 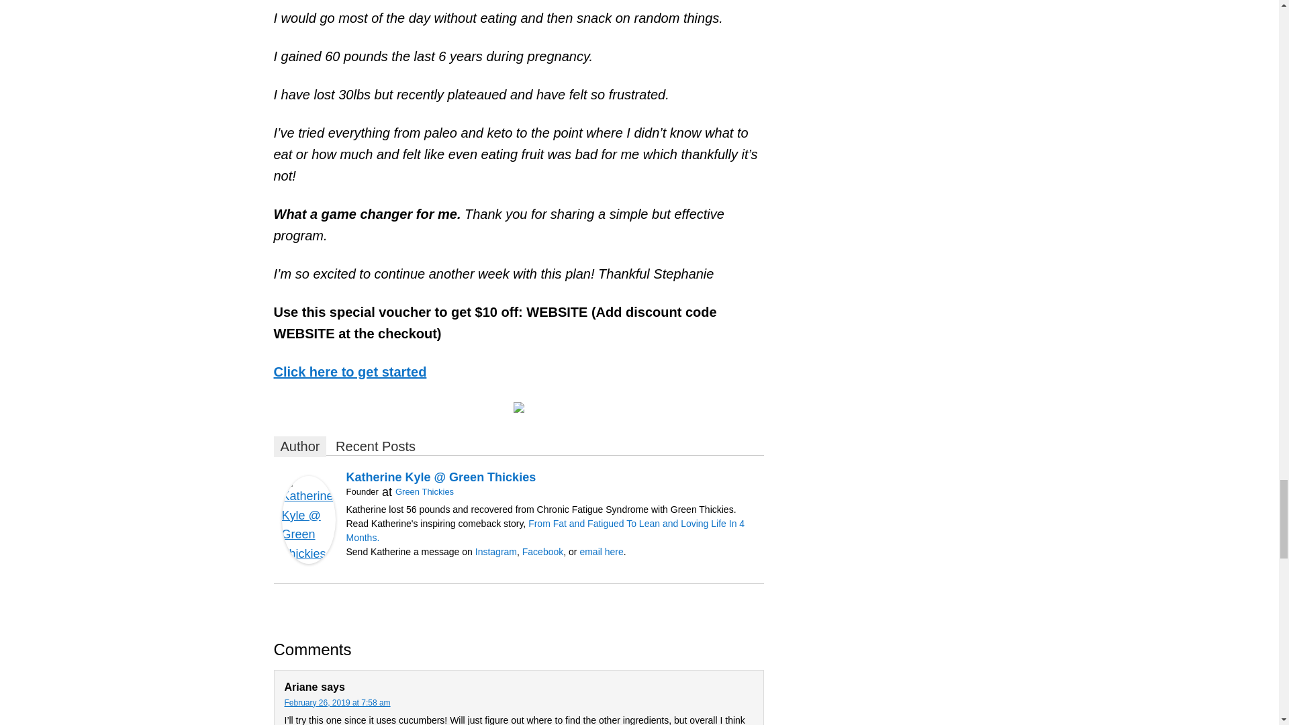 I want to click on email here, so click(x=600, y=552).